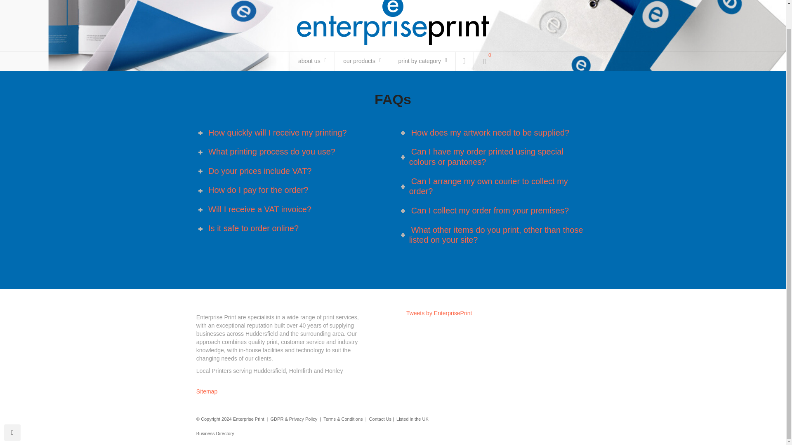  I want to click on Tweets by EnterprisePrint, so click(439, 313).